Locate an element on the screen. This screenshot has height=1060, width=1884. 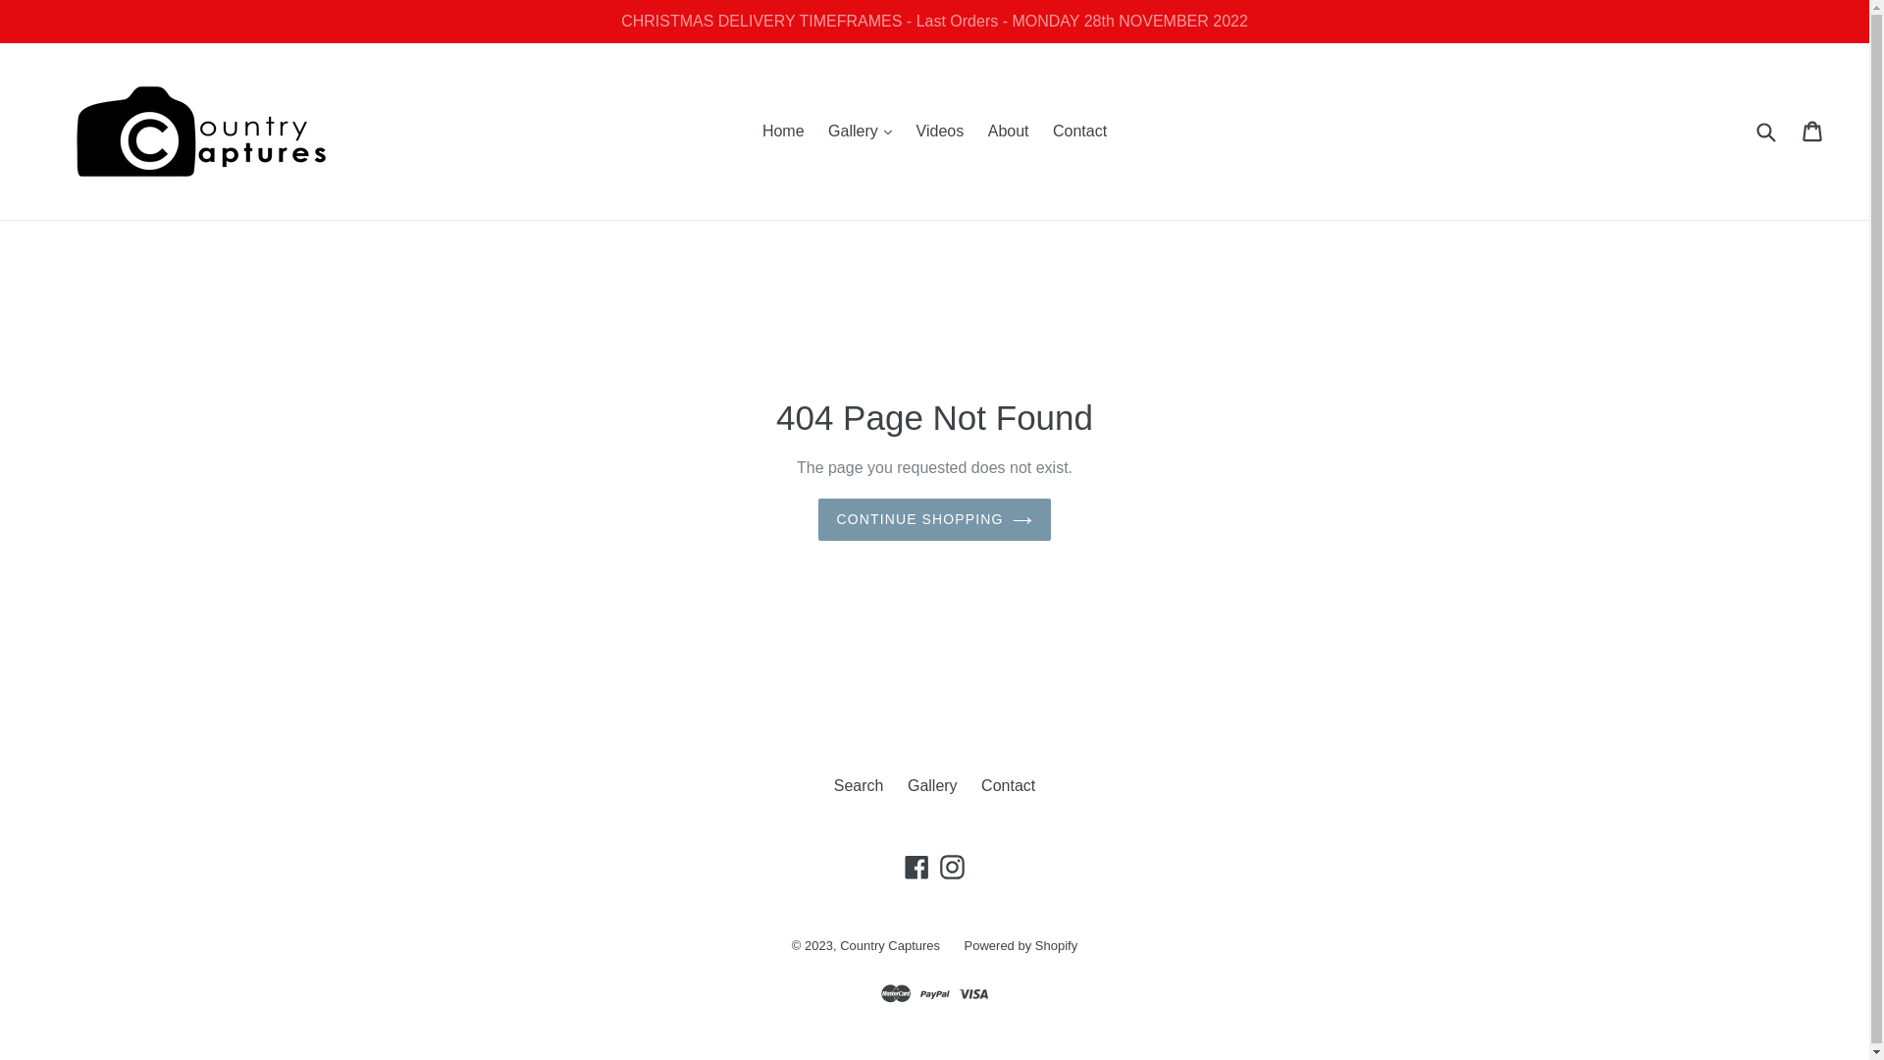
Cart
Cart is located at coordinates (1813, 132).